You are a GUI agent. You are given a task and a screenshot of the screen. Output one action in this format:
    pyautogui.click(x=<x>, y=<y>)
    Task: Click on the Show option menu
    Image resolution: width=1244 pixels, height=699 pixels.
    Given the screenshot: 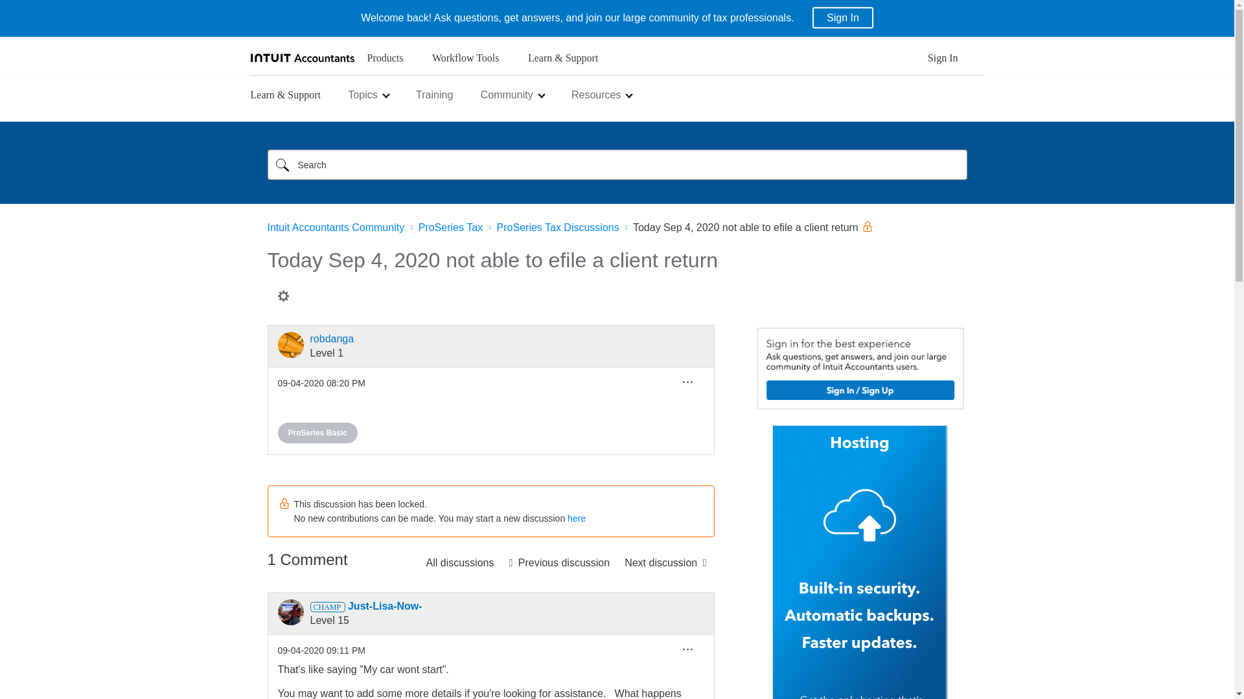 What is the action you would take?
    pyautogui.click(x=283, y=295)
    